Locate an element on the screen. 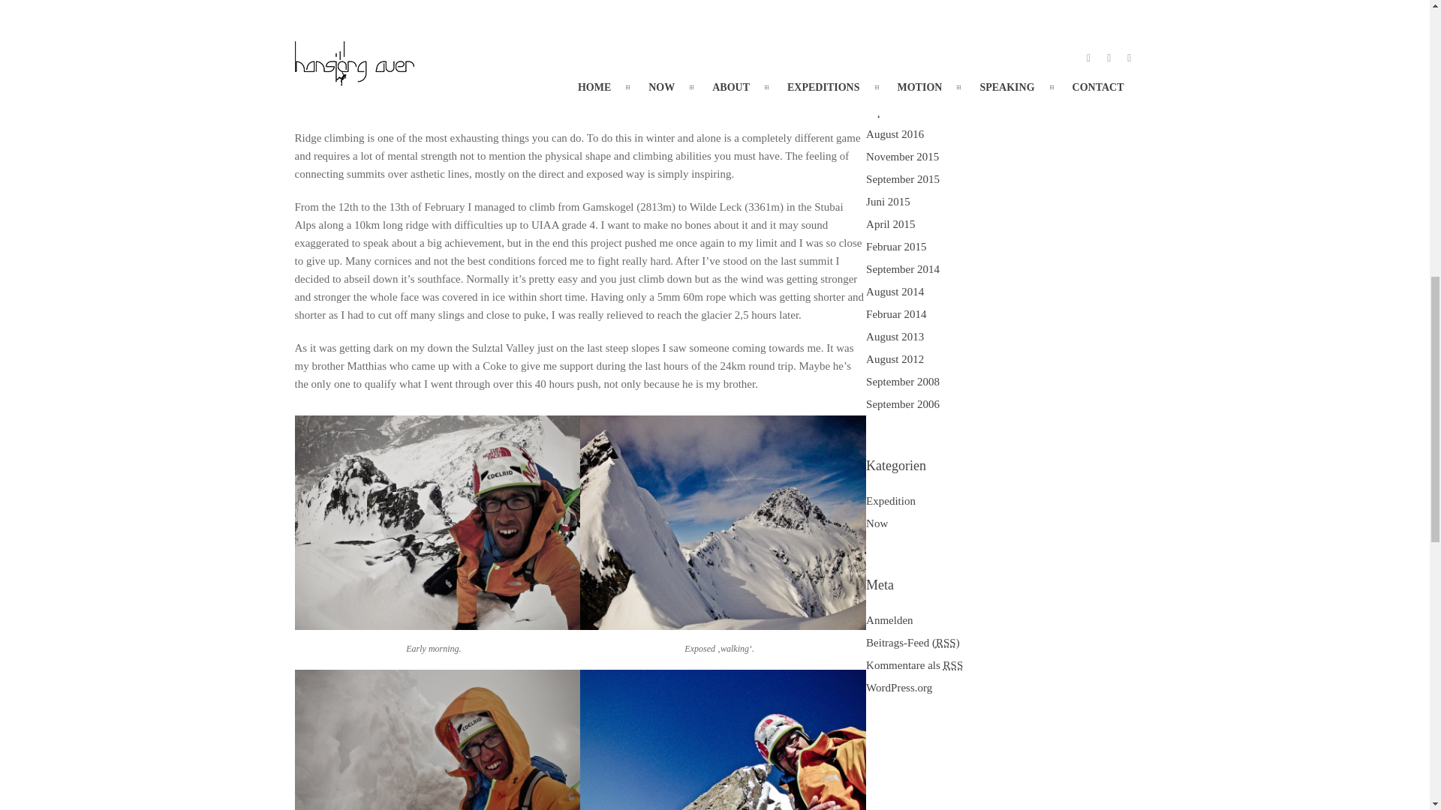 The image size is (1441, 810). September 2017 is located at coordinates (902, 2).